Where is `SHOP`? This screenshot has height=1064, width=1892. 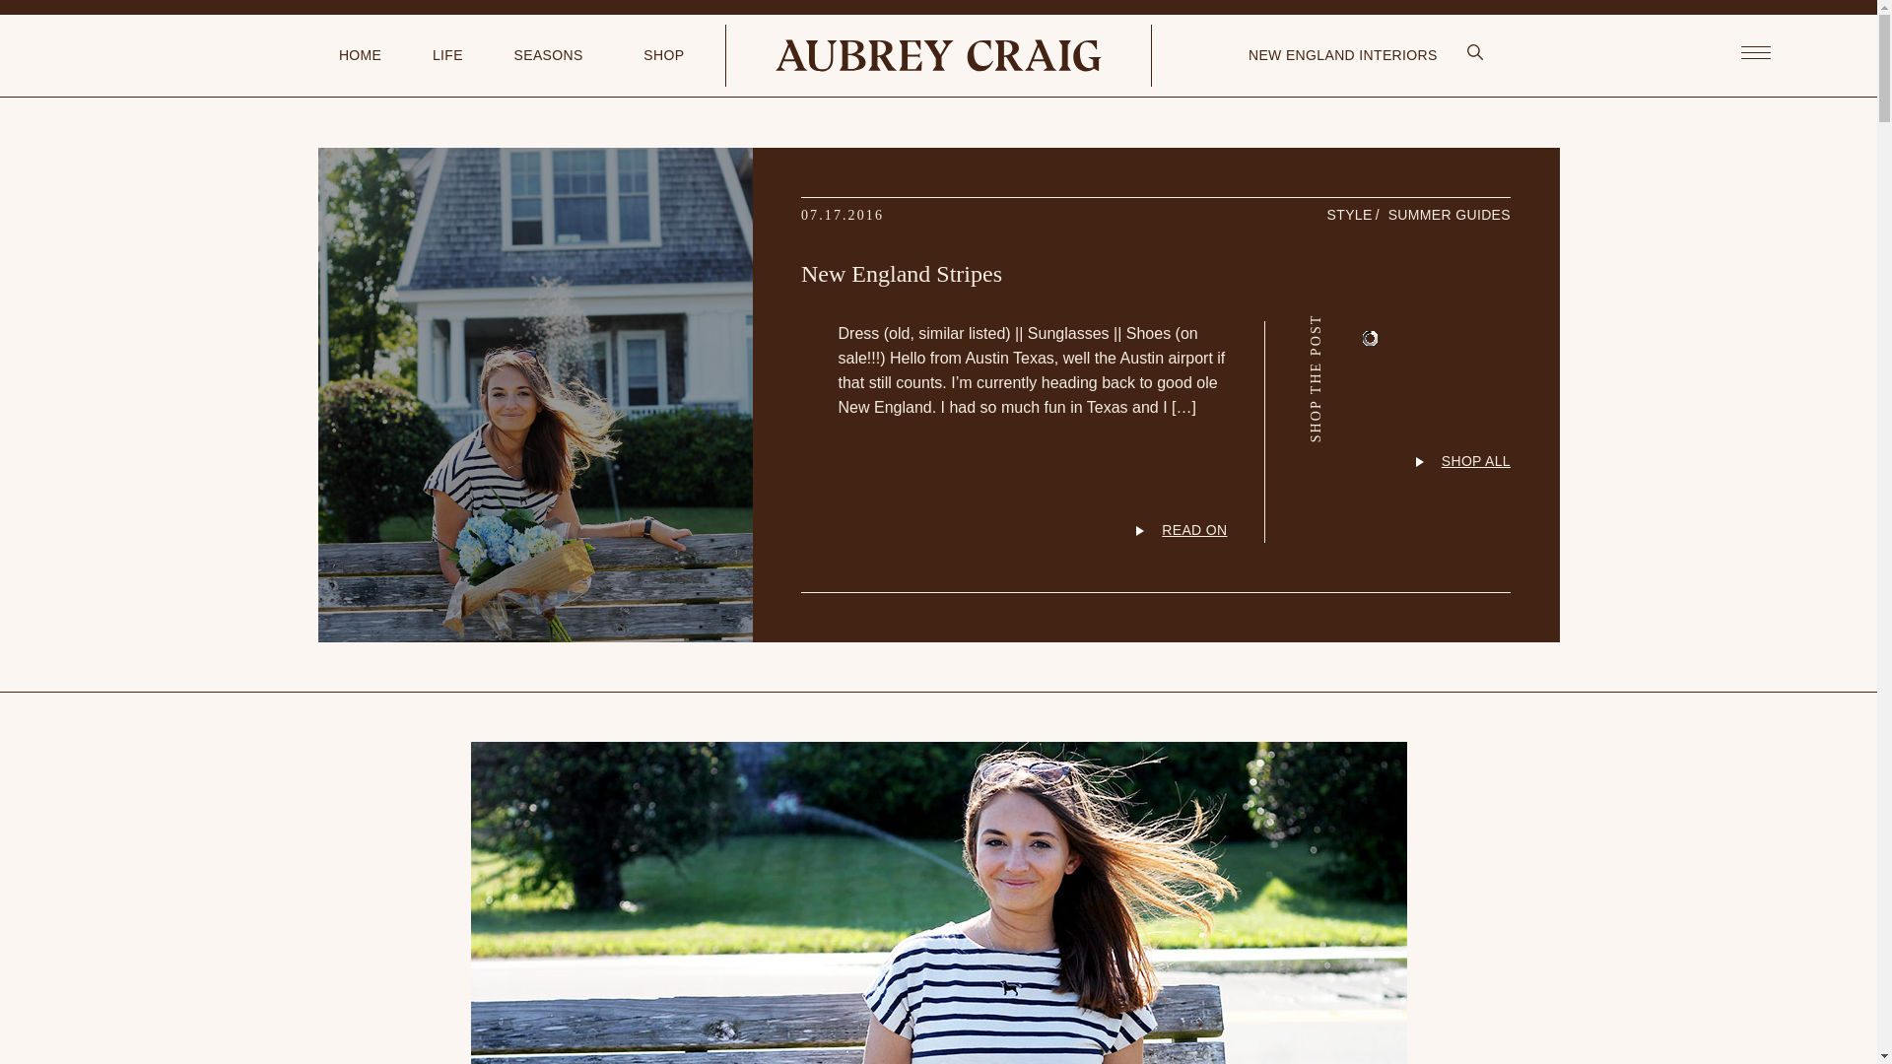 SHOP is located at coordinates (662, 55).